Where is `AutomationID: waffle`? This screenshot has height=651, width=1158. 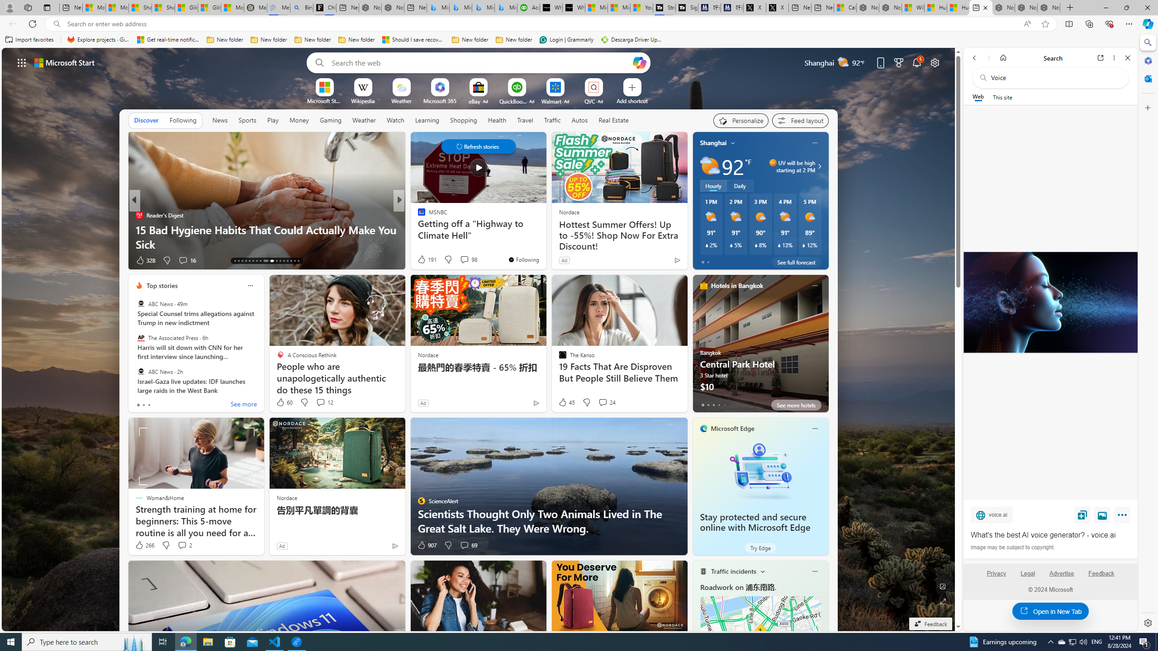 AutomationID: waffle is located at coordinates (22, 62).